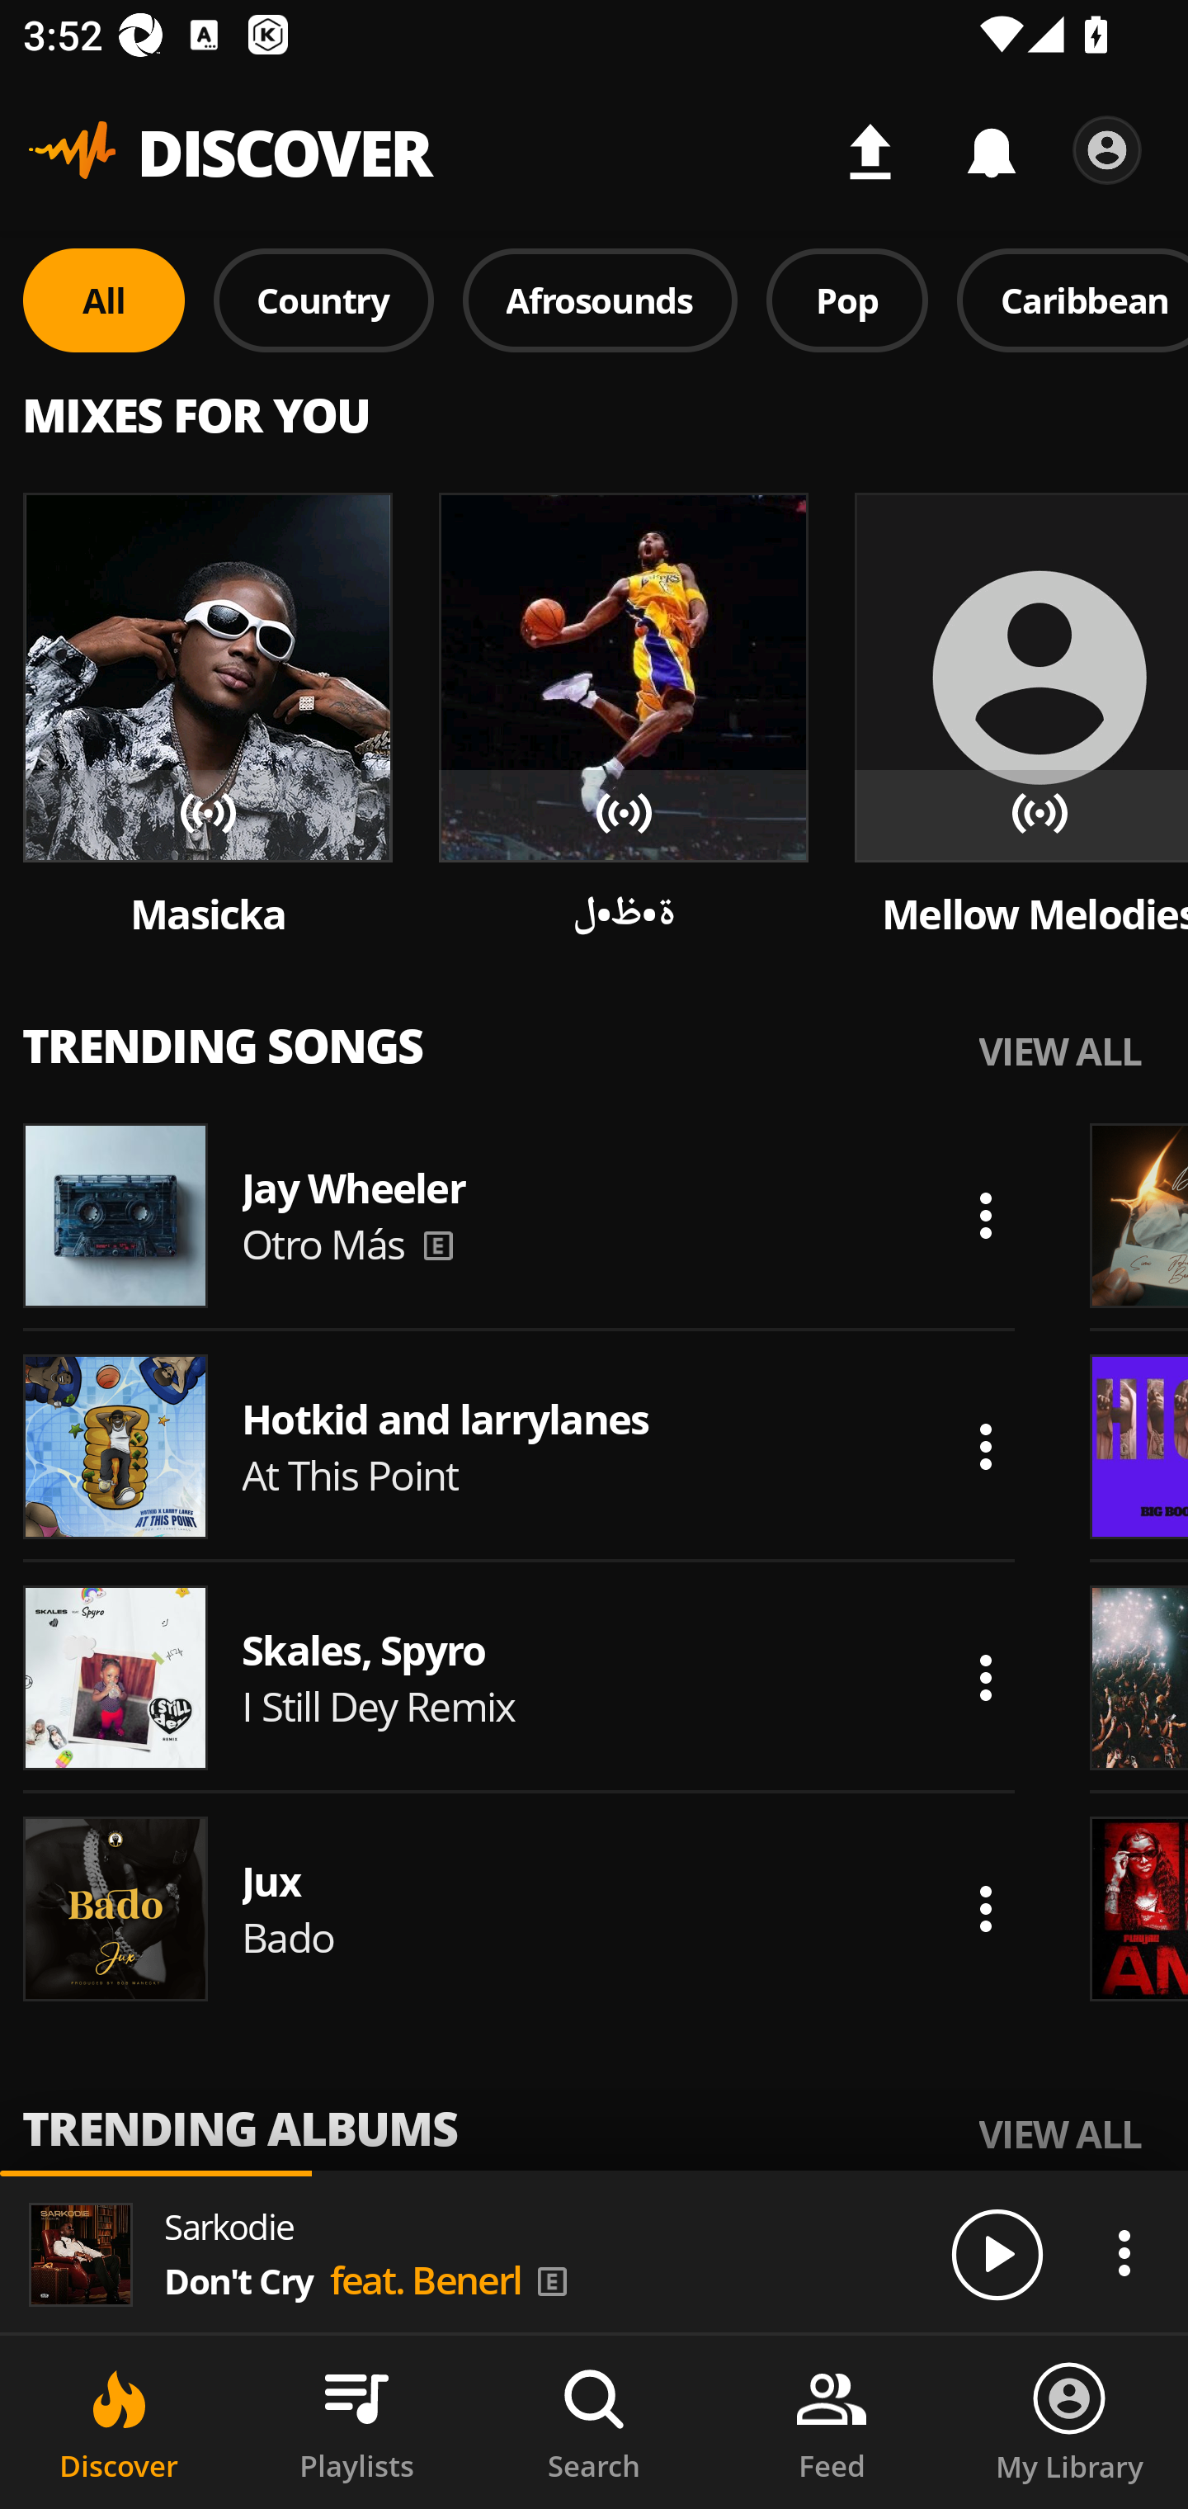 The image size is (1188, 2509). I want to click on Actions, so click(985, 1446).